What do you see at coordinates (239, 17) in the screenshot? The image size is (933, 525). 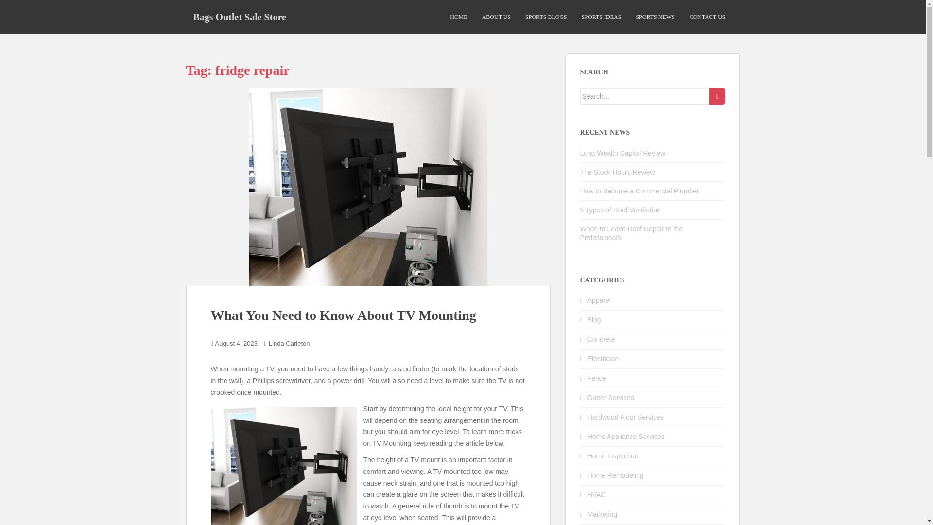 I see `Bags Outlet Sale Store` at bounding box center [239, 17].